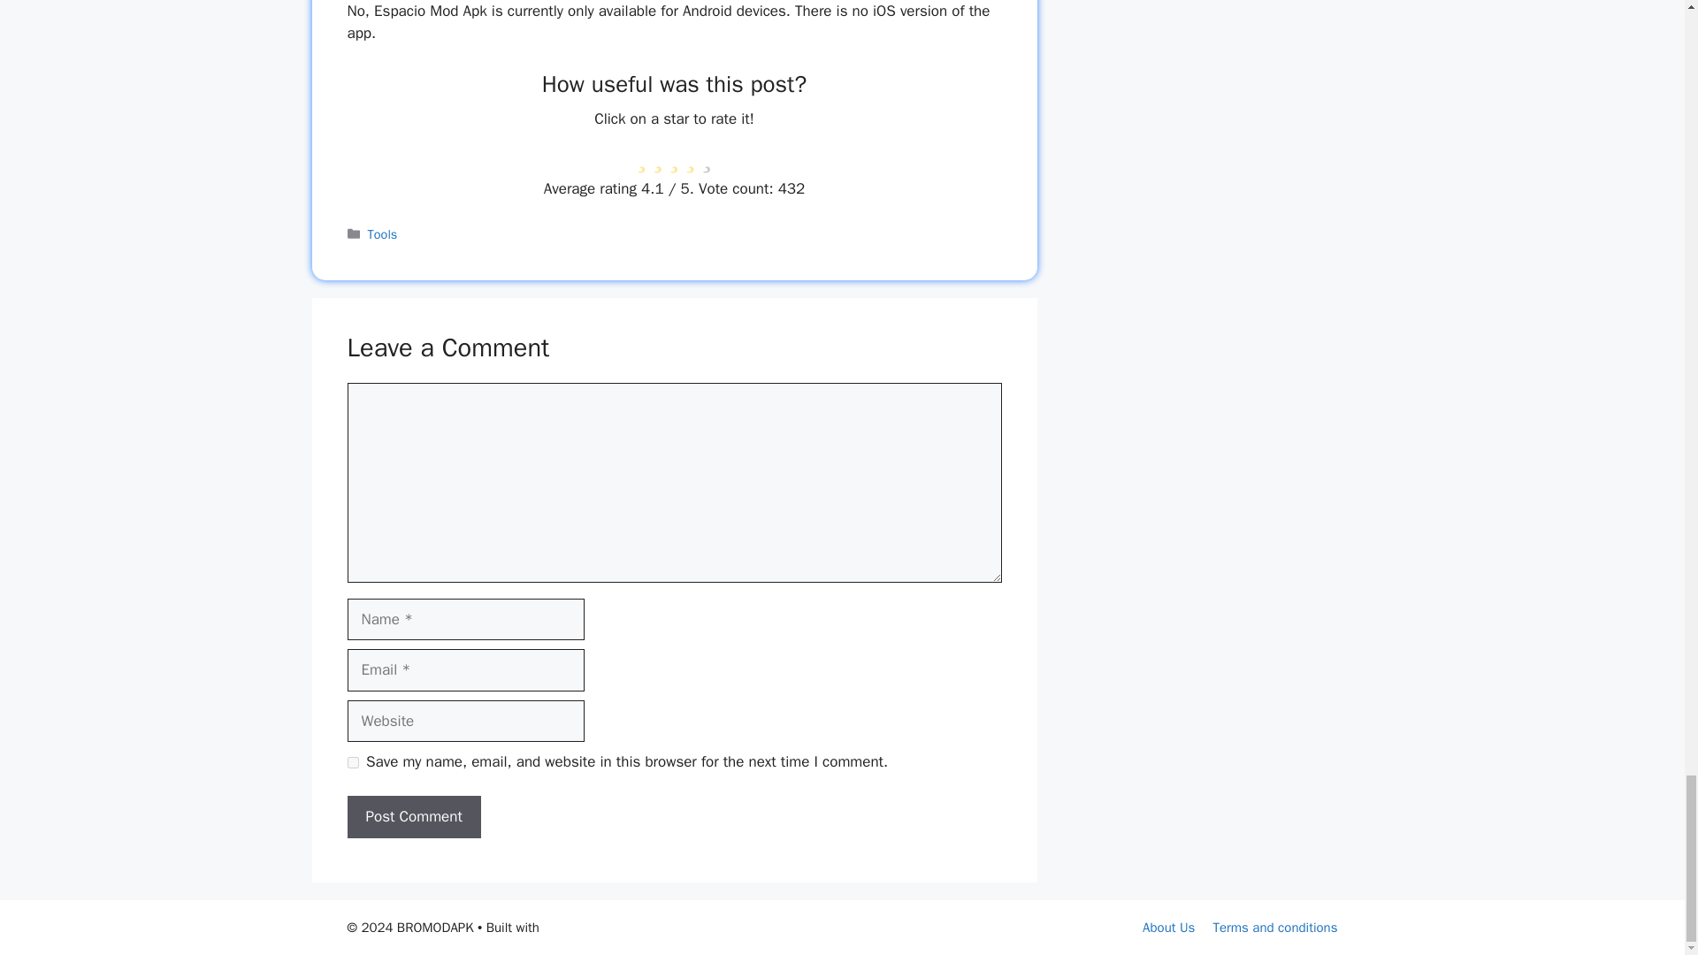  Describe the element at coordinates (382, 233) in the screenshot. I see `Tools` at that location.